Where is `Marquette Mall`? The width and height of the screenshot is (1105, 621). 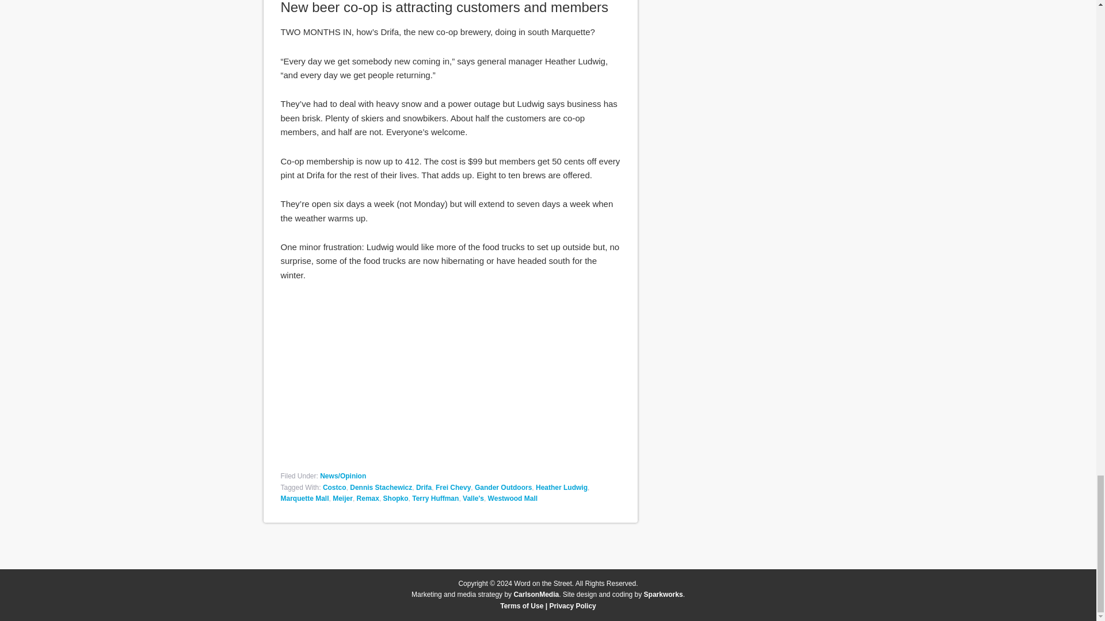
Marquette Mall is located at coordinates (305, 498).